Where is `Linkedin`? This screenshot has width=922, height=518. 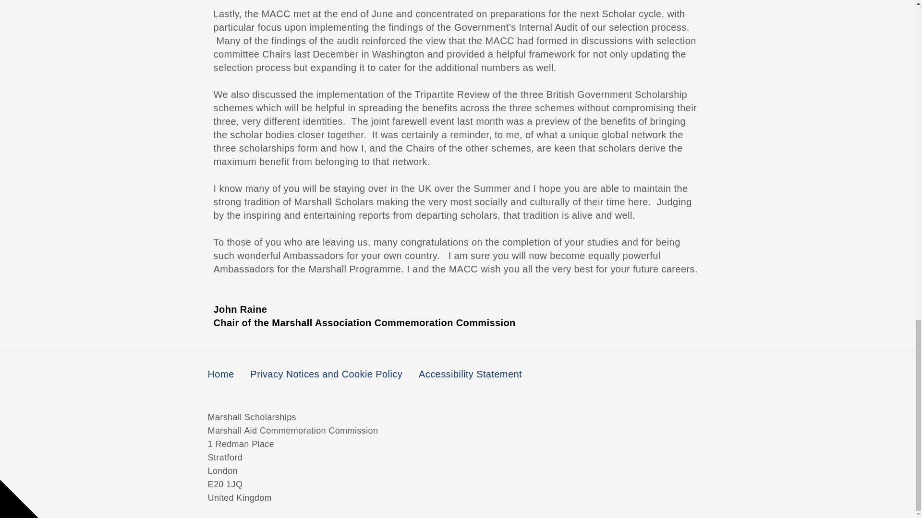 Linkedin is located at coordinates (691, 374).